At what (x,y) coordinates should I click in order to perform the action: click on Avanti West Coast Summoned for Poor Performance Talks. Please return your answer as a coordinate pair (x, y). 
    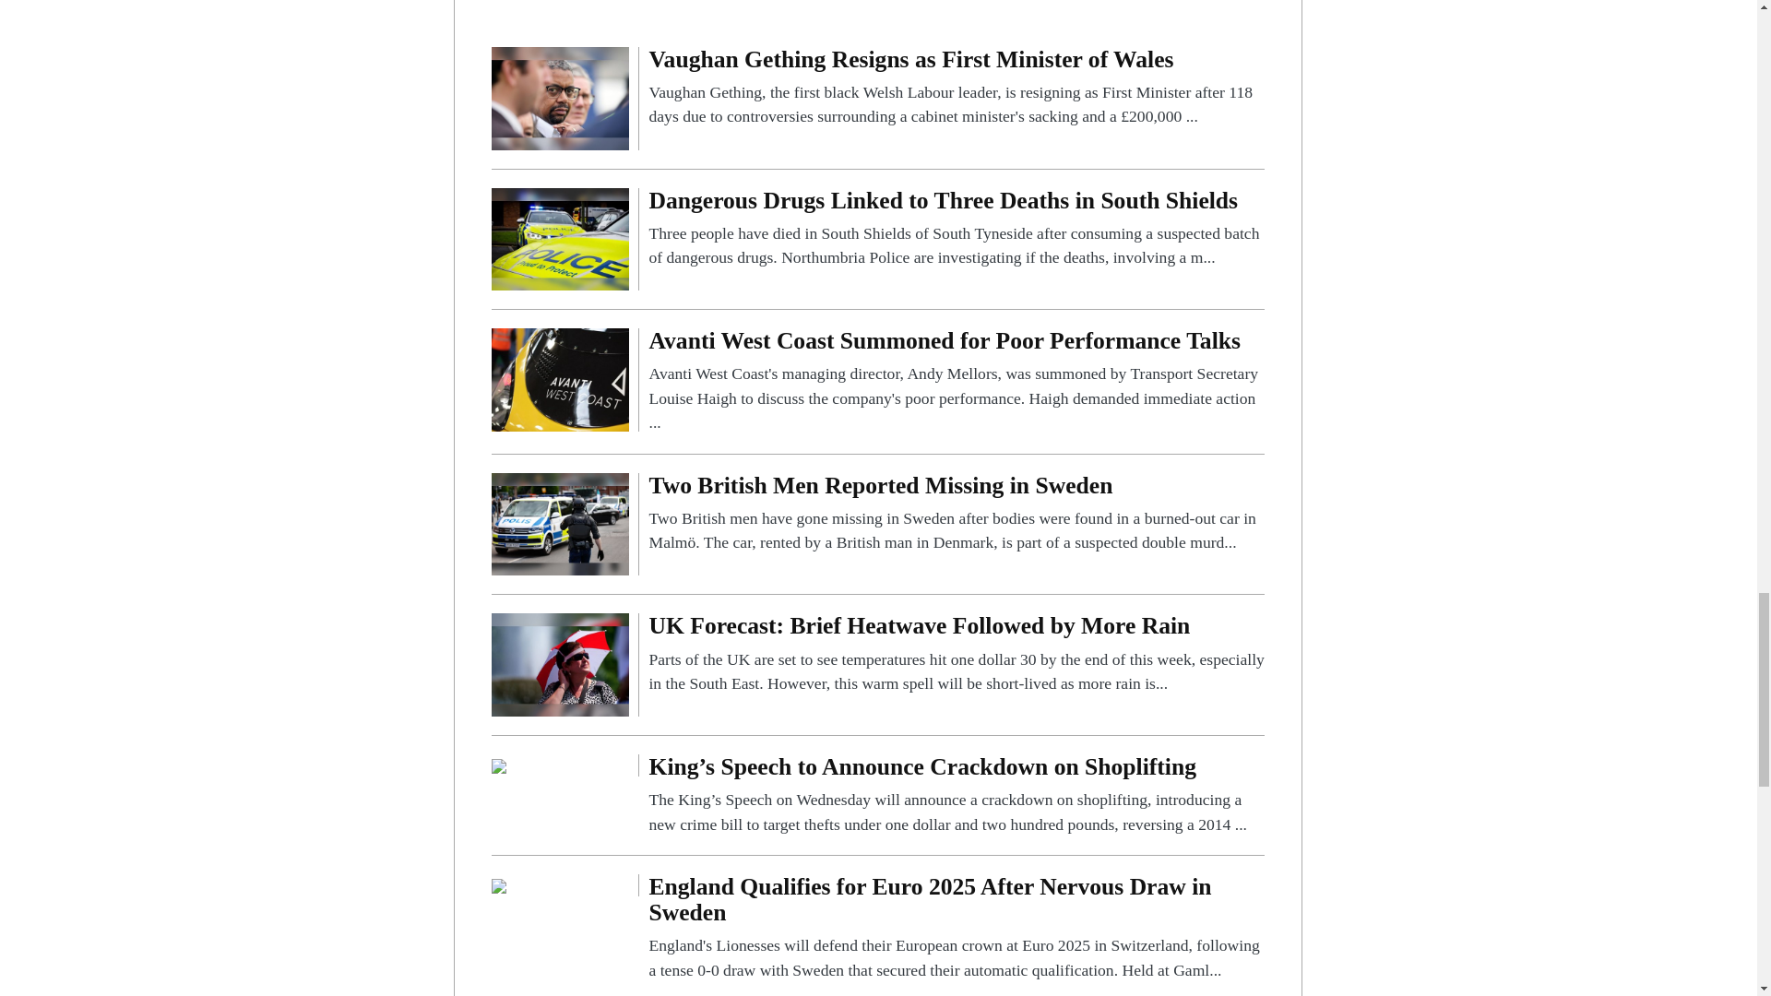
    Looking at the image, I should click on (560, 378).